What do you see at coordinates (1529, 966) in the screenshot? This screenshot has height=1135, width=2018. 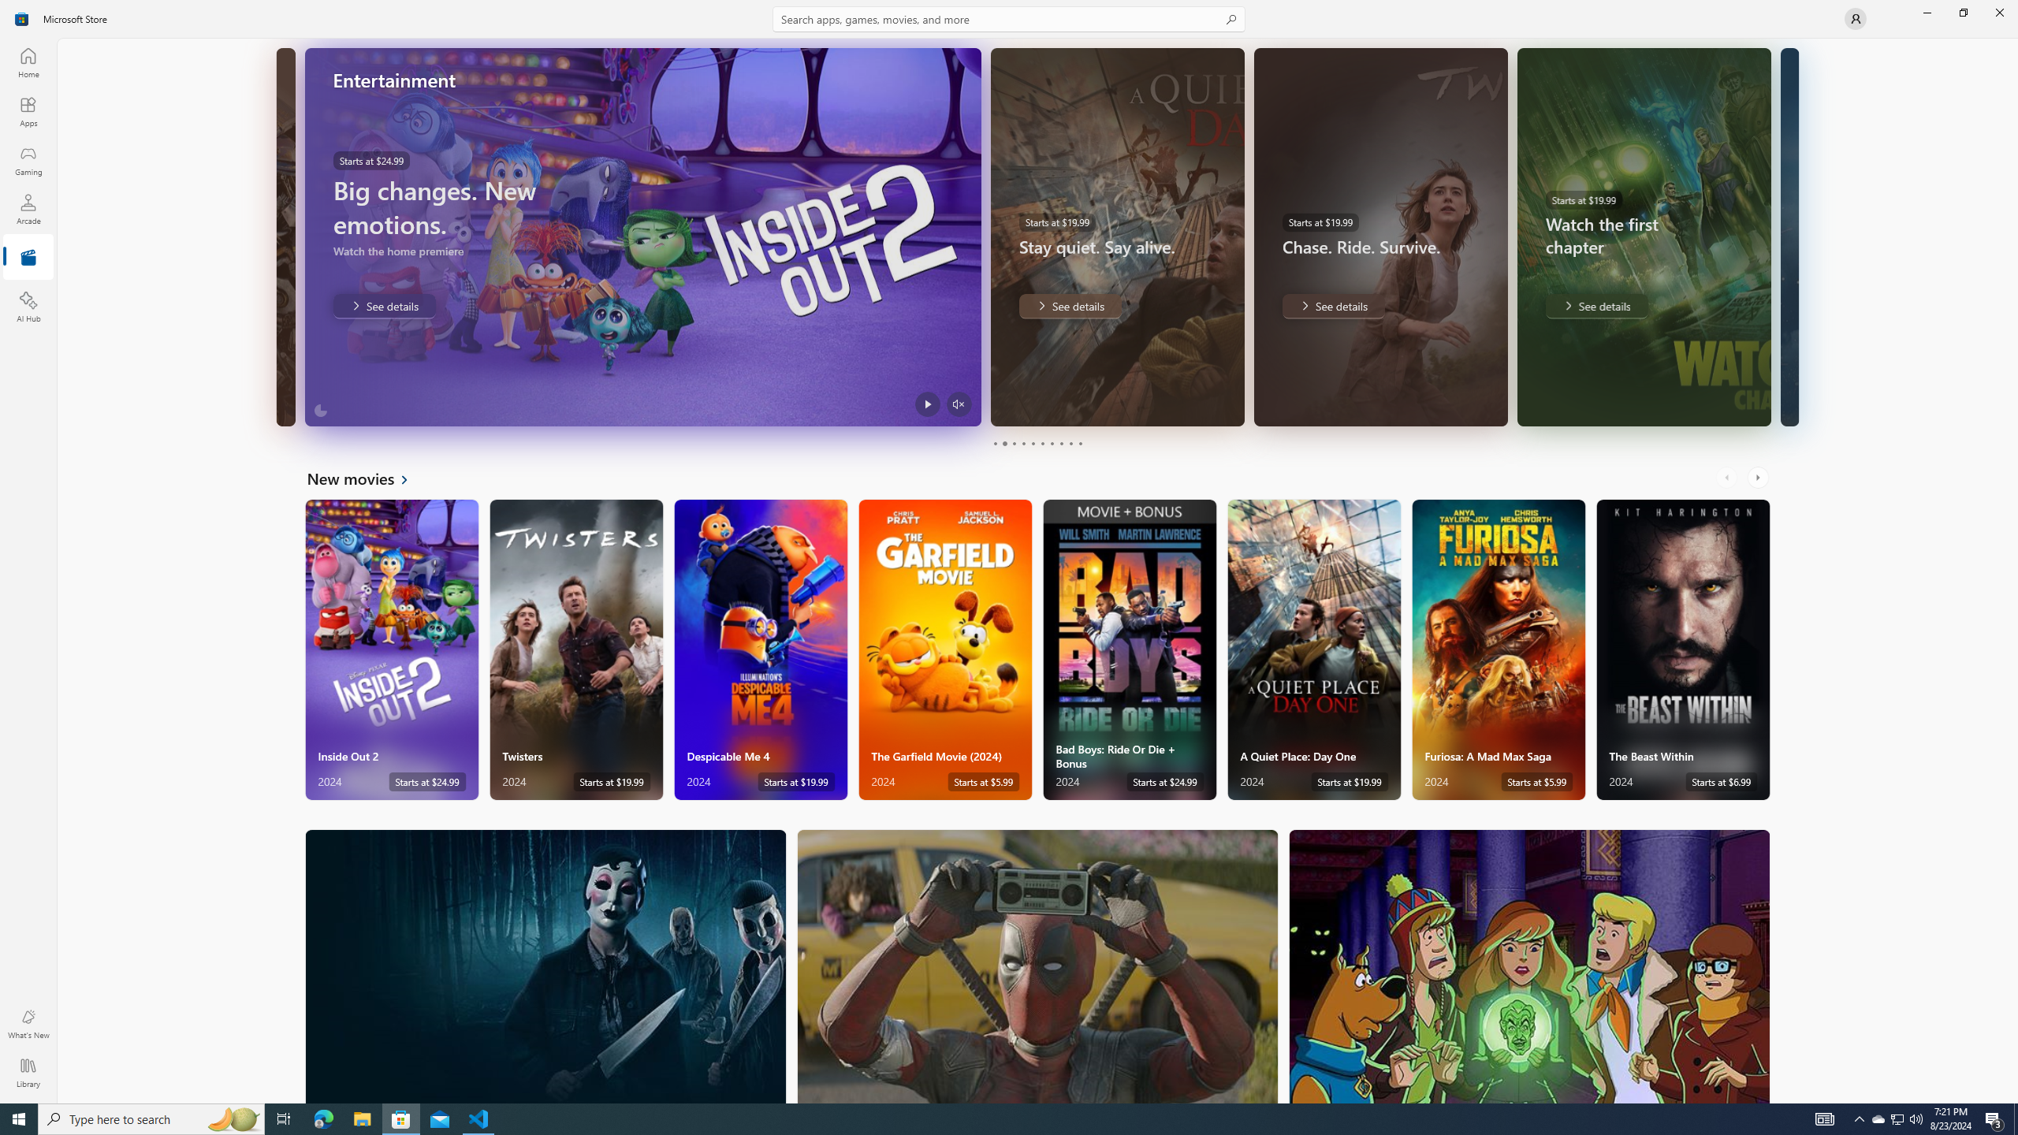 I see `AutomationID: PosterImage` at bounding box center [1529, 966].